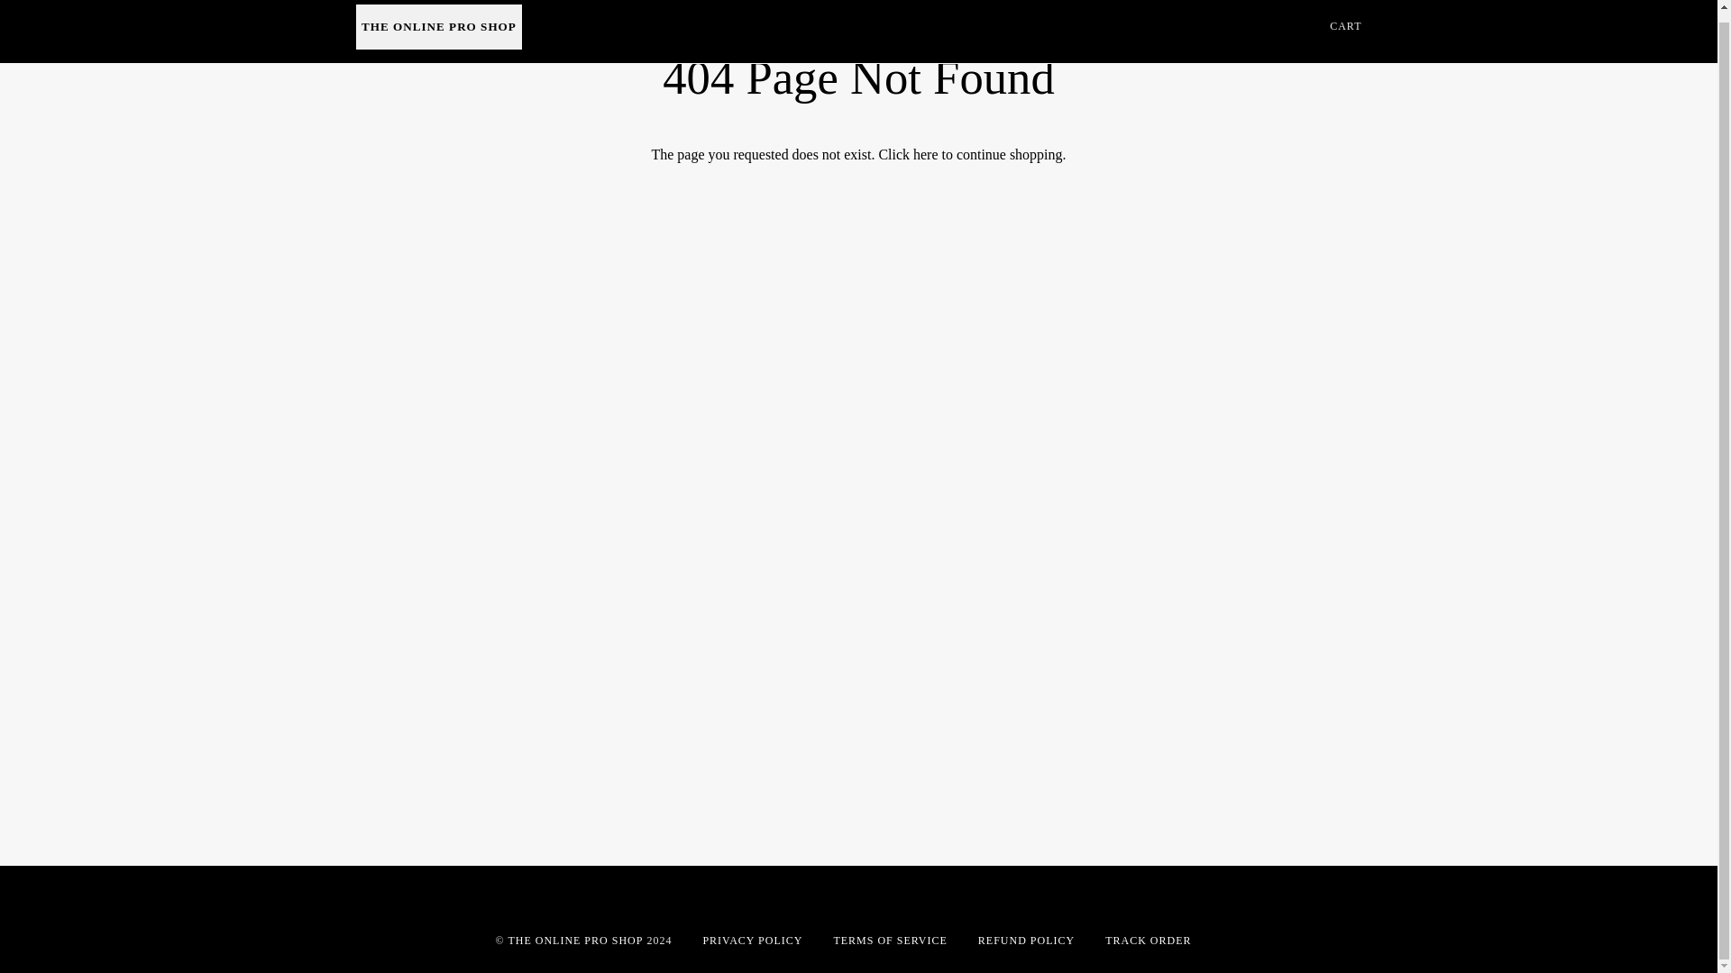 This screenshot has width=1731, height=973. What do you see at coordinates (889, 940) in the screenshot?
I see `TERMS OF SERVICE` at bounding box center [889, 940].